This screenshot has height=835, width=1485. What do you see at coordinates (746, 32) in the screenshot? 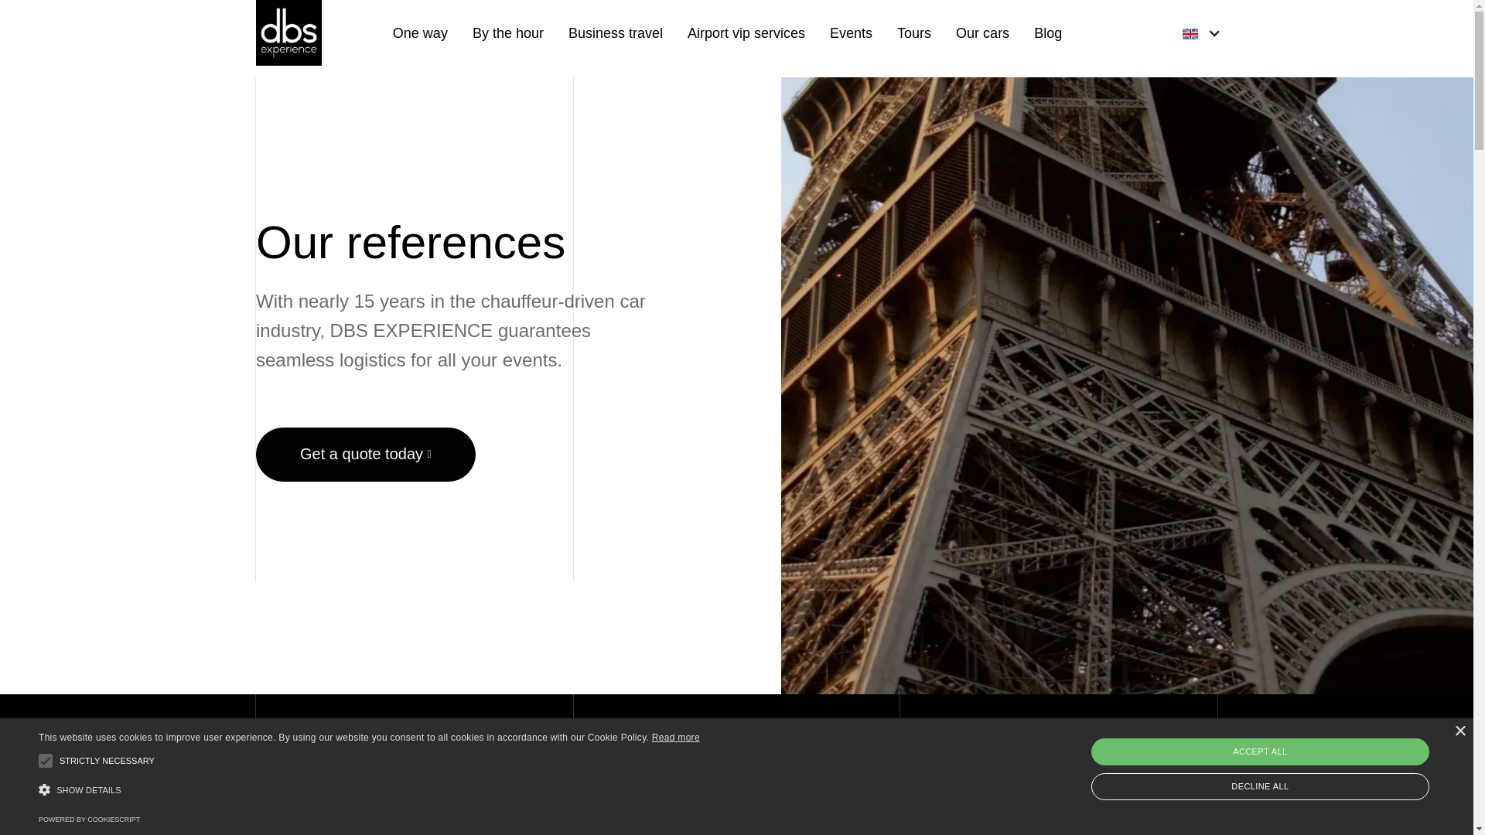
I see `Airport vip services` at bounding box center [746, 32].